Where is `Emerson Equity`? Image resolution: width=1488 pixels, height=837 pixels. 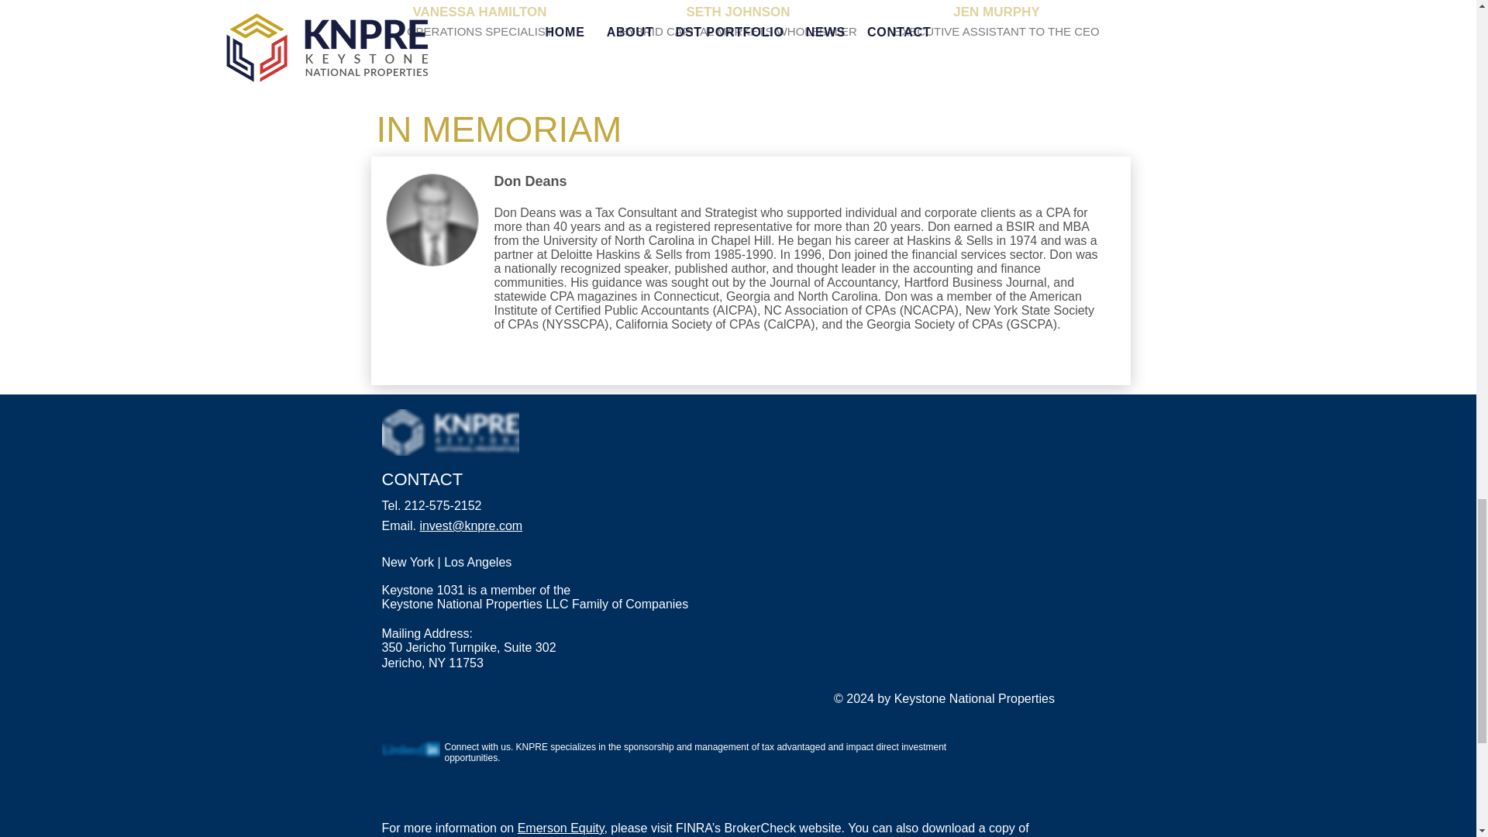 Emerson Equity is located at coordinates (561, 828).